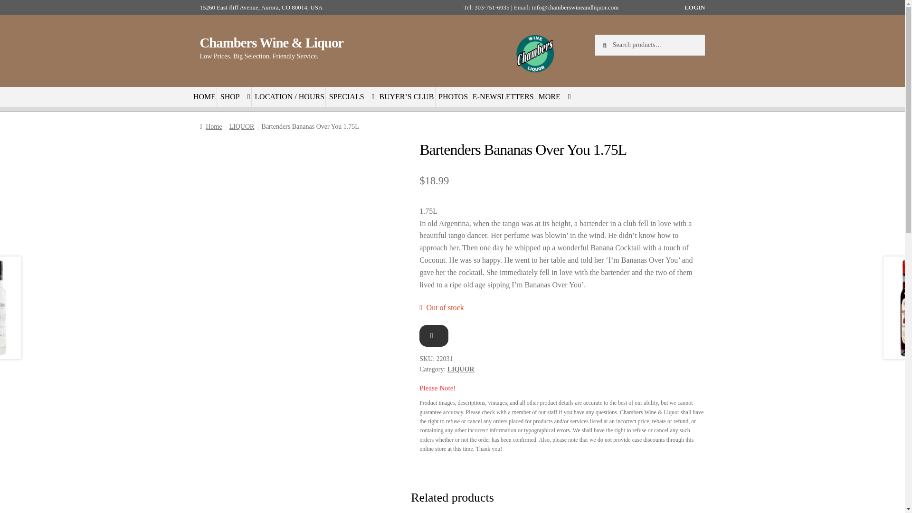  I want to click on LOGIN, so click(694, 7).